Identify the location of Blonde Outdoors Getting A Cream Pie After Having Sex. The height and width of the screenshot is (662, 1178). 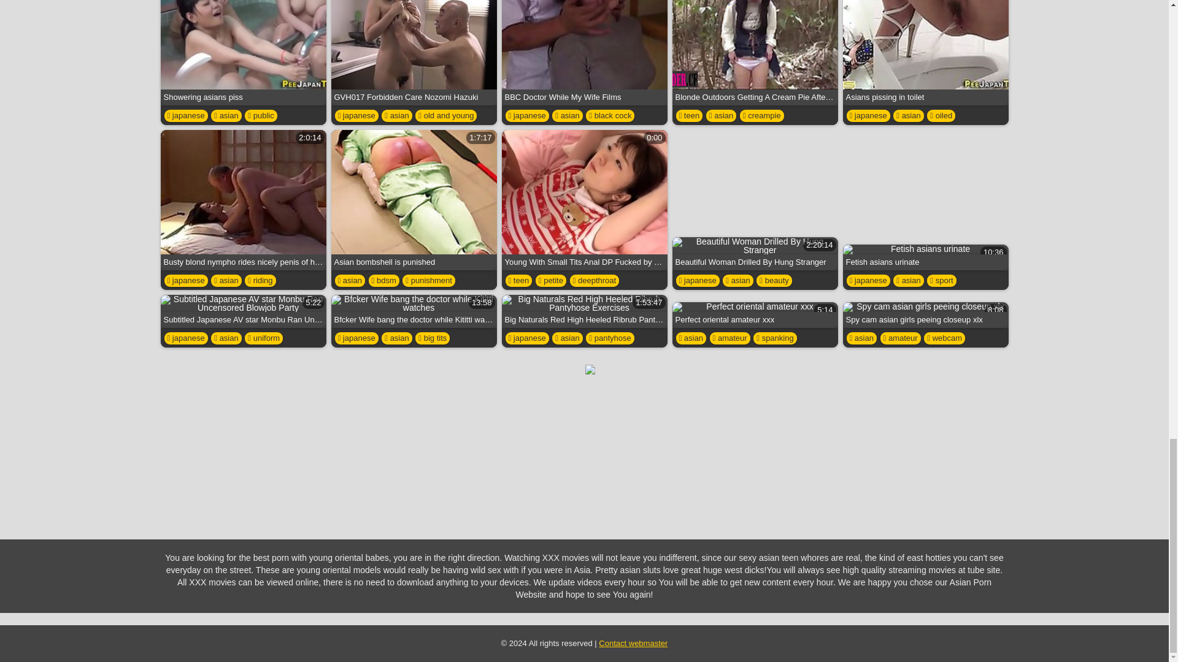
(755, 53).